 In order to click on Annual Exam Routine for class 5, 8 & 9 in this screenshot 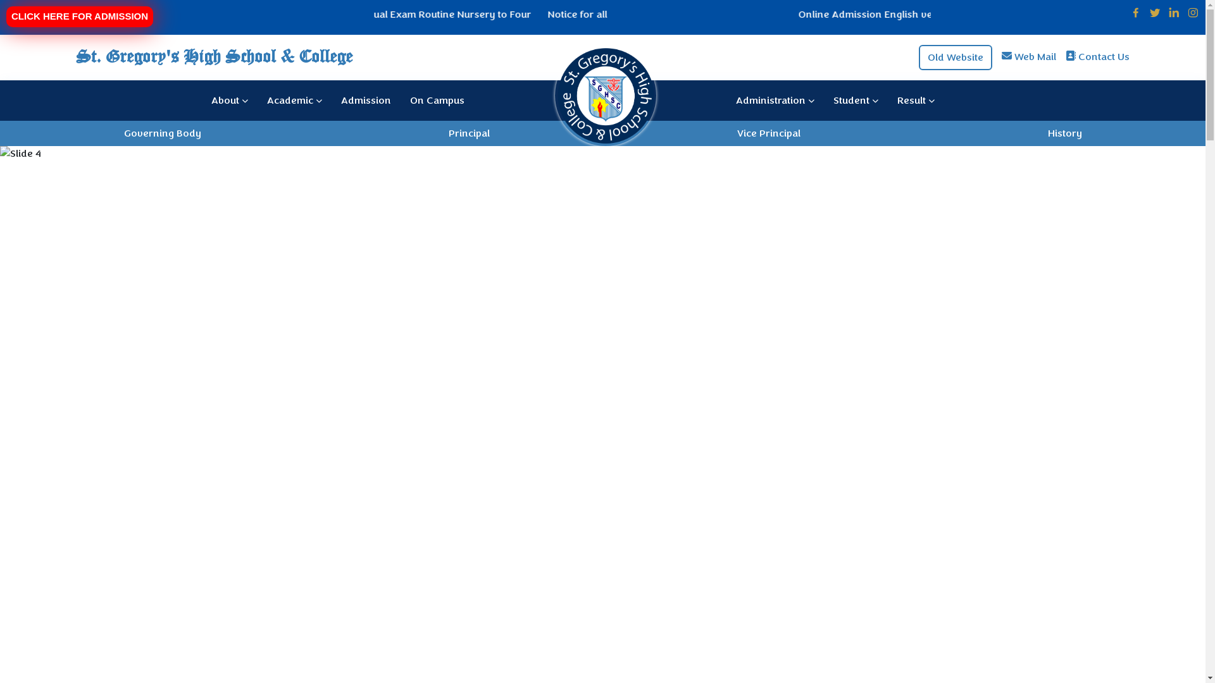, I will do `click(497, 14)`.